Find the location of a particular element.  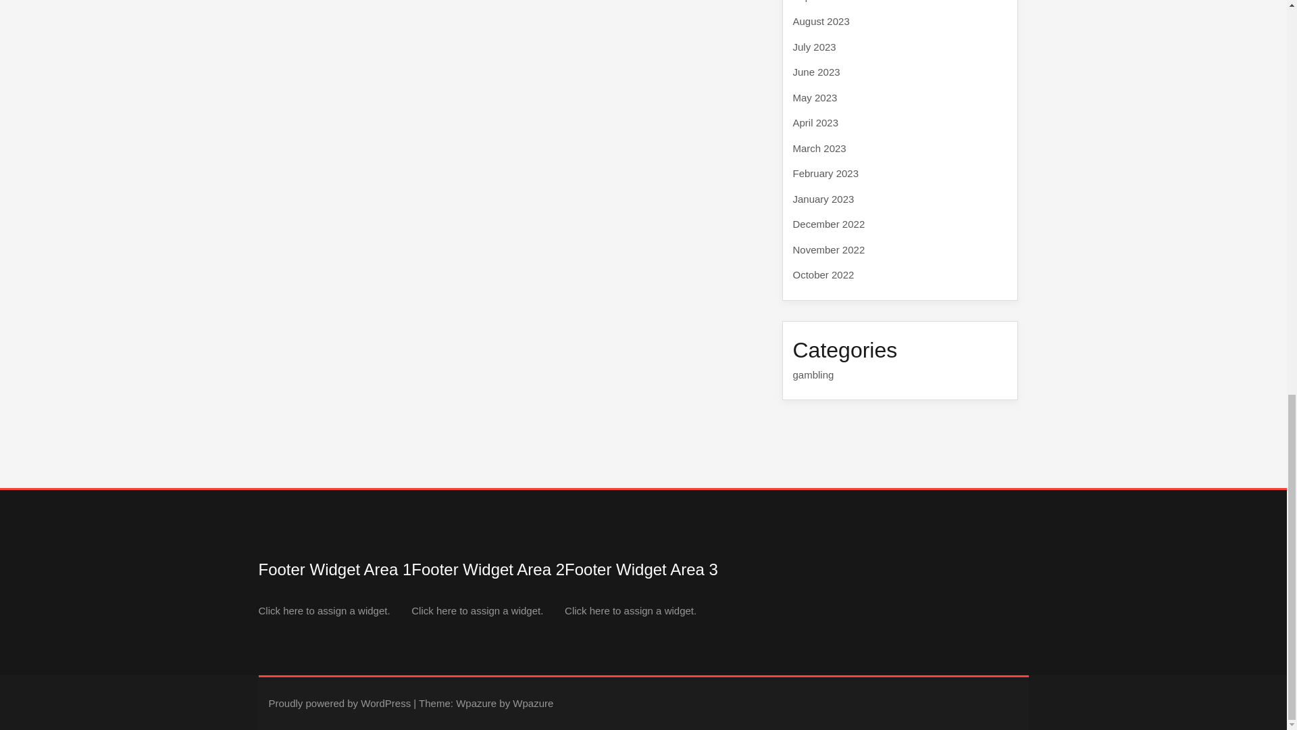

May 2023 is located at coordinates (815, 97).